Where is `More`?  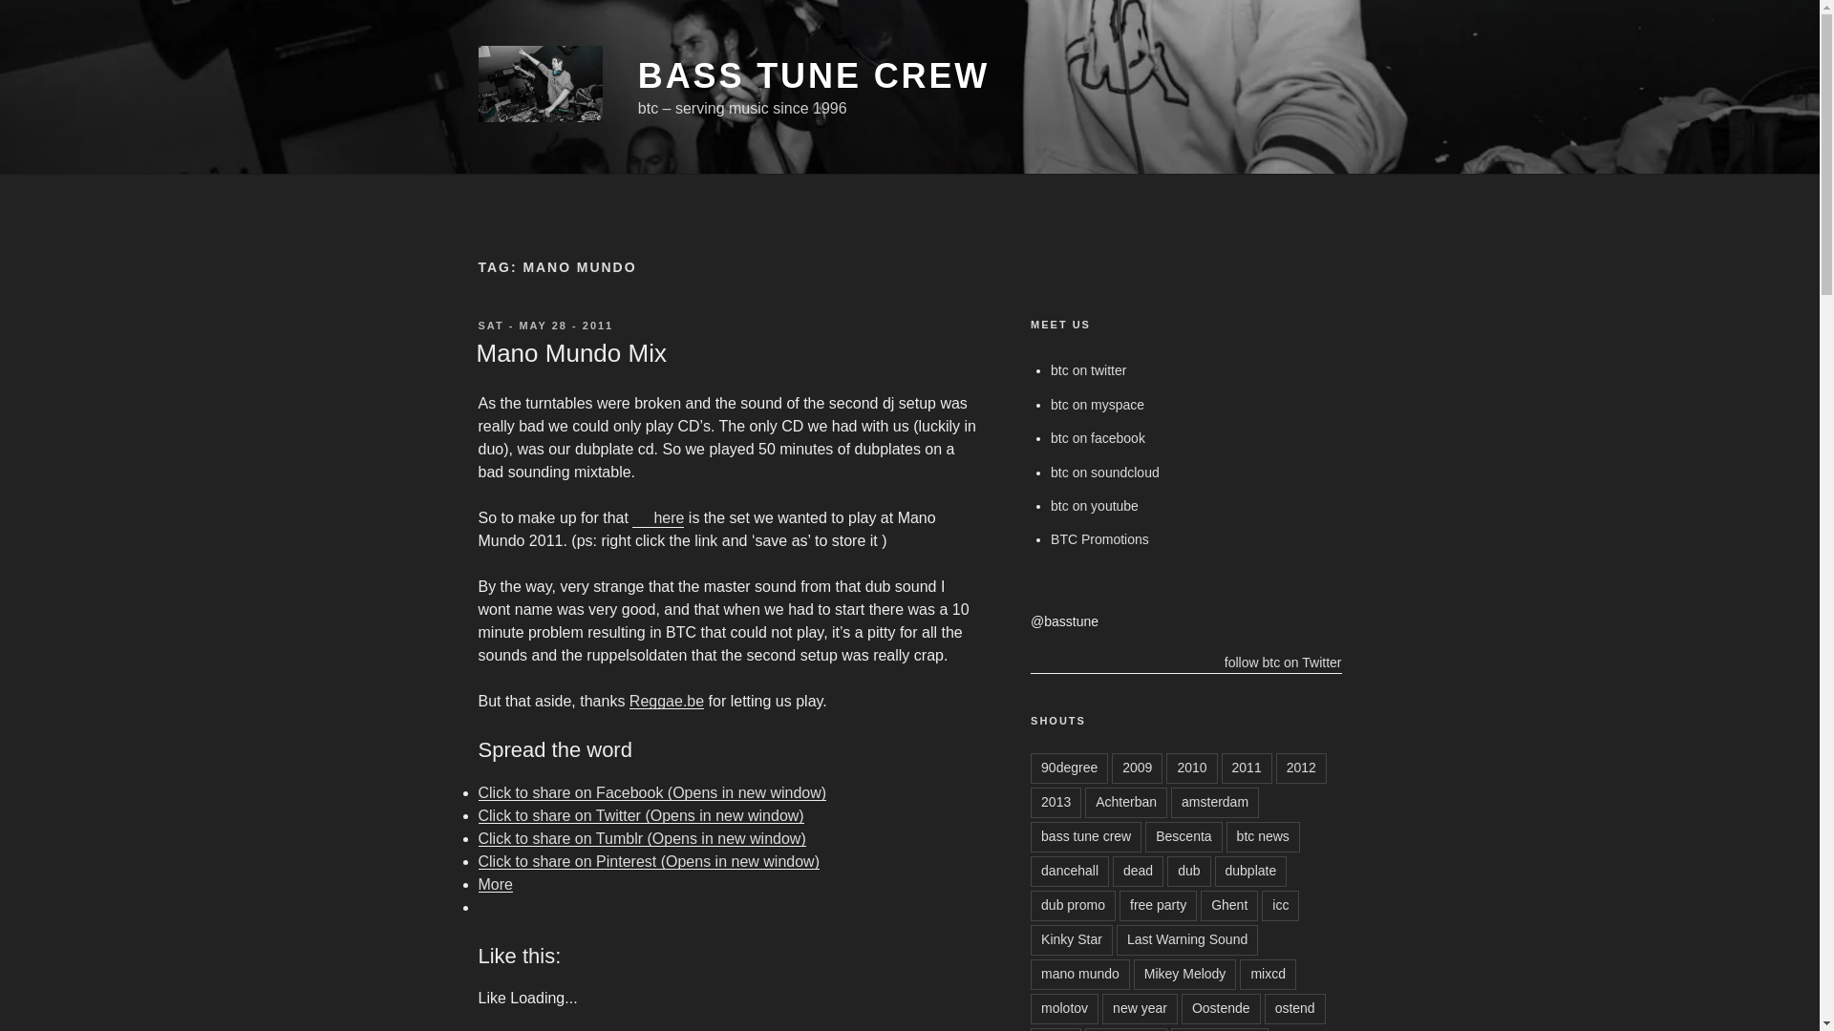 More is located at coordinates (495, 884).